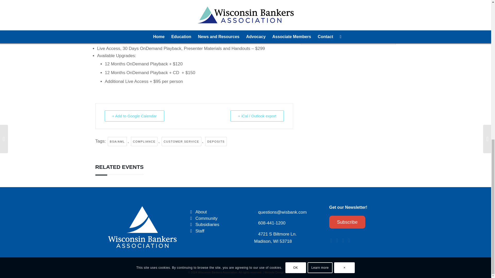  What do you see at coordinates (353, 28) in the screenshot?
I see `About` at bounding box center [353, 28].